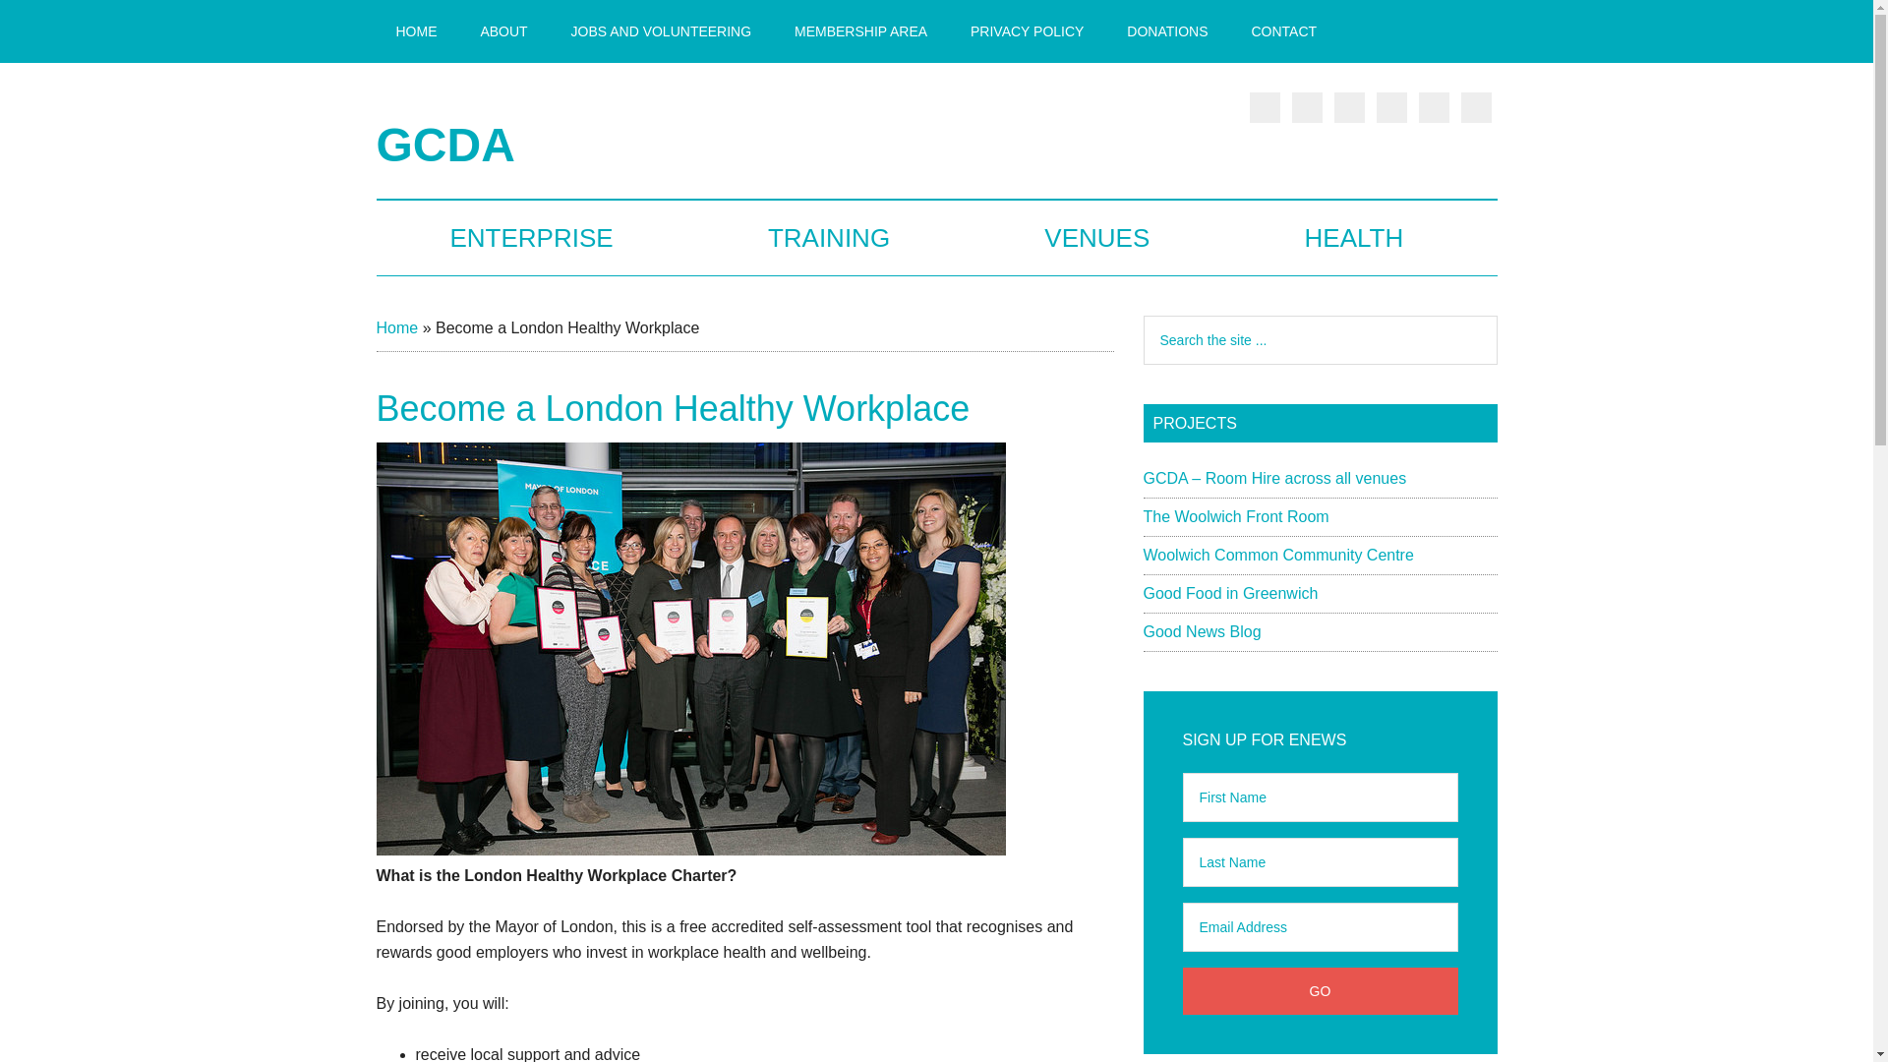  I want to click on Become a London Healthy Workplace, so click(690, 850).